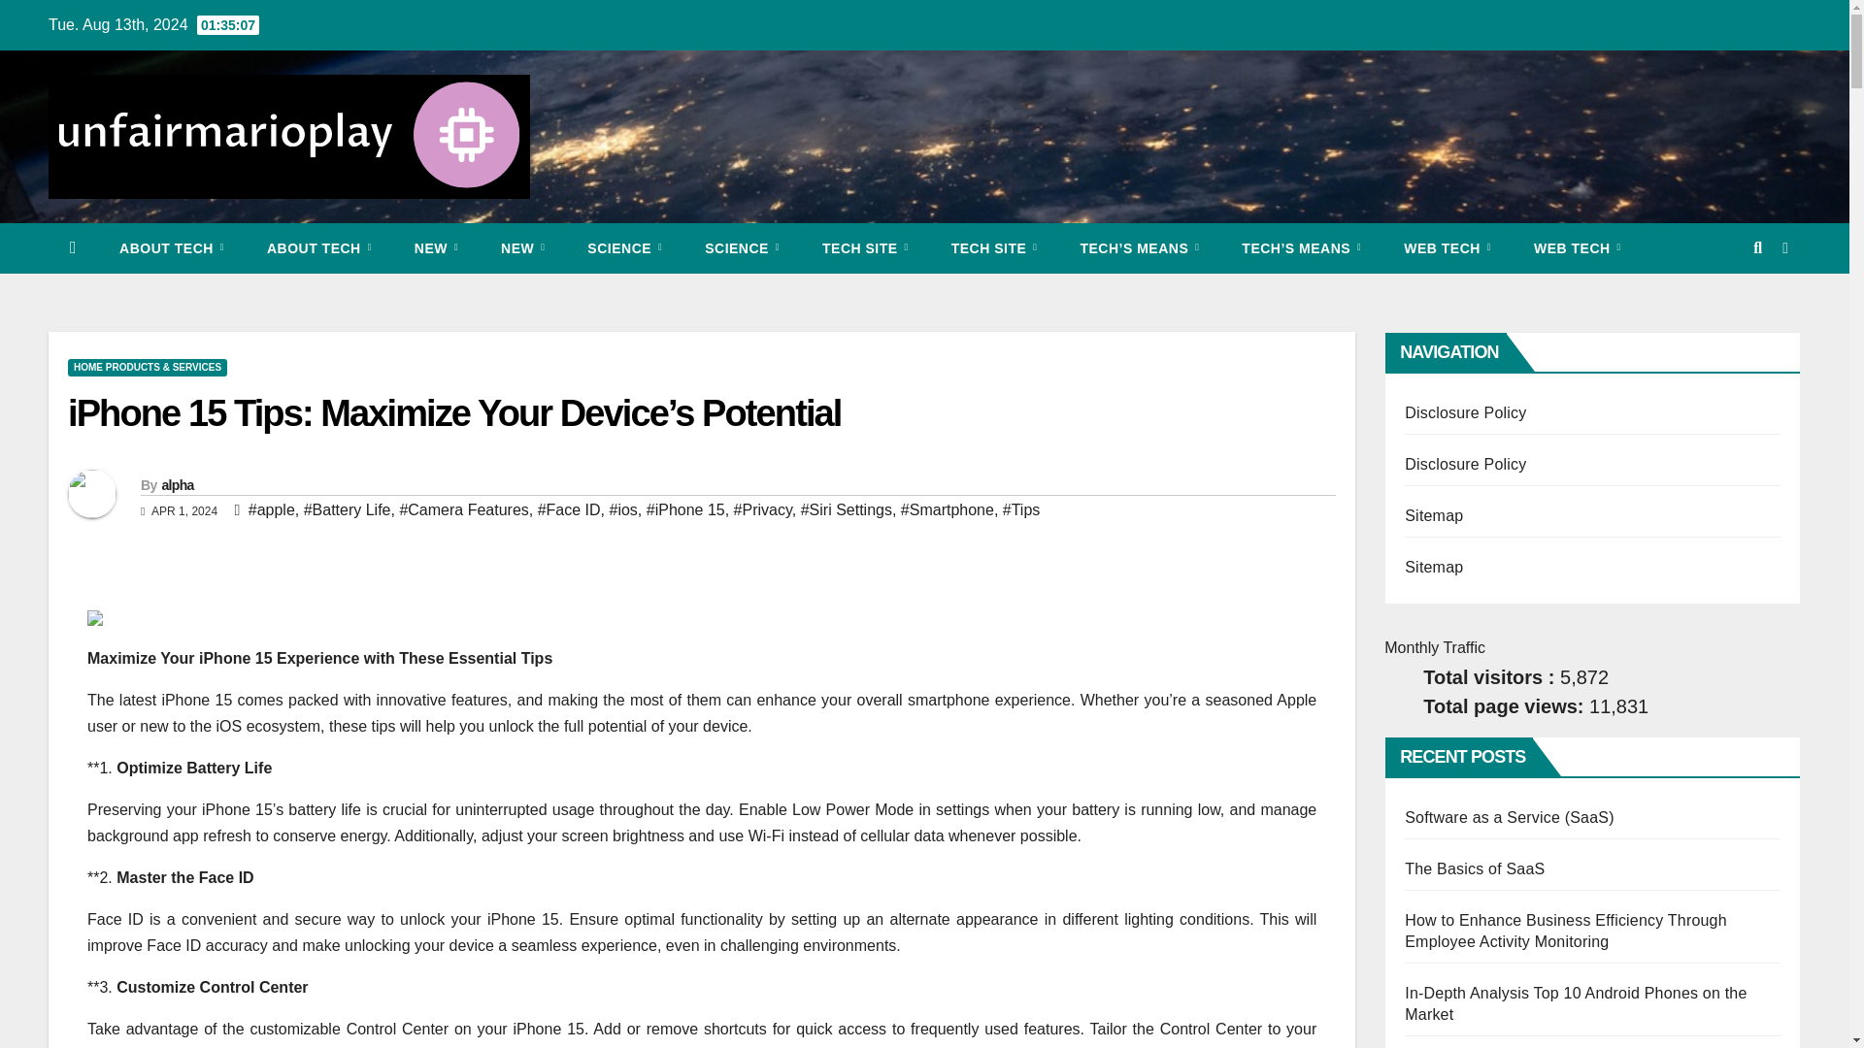 This screenshot has height=1048, width=1864. Describe the element at coordinates (436, 248) in the screenshot. I see `New` at that location.